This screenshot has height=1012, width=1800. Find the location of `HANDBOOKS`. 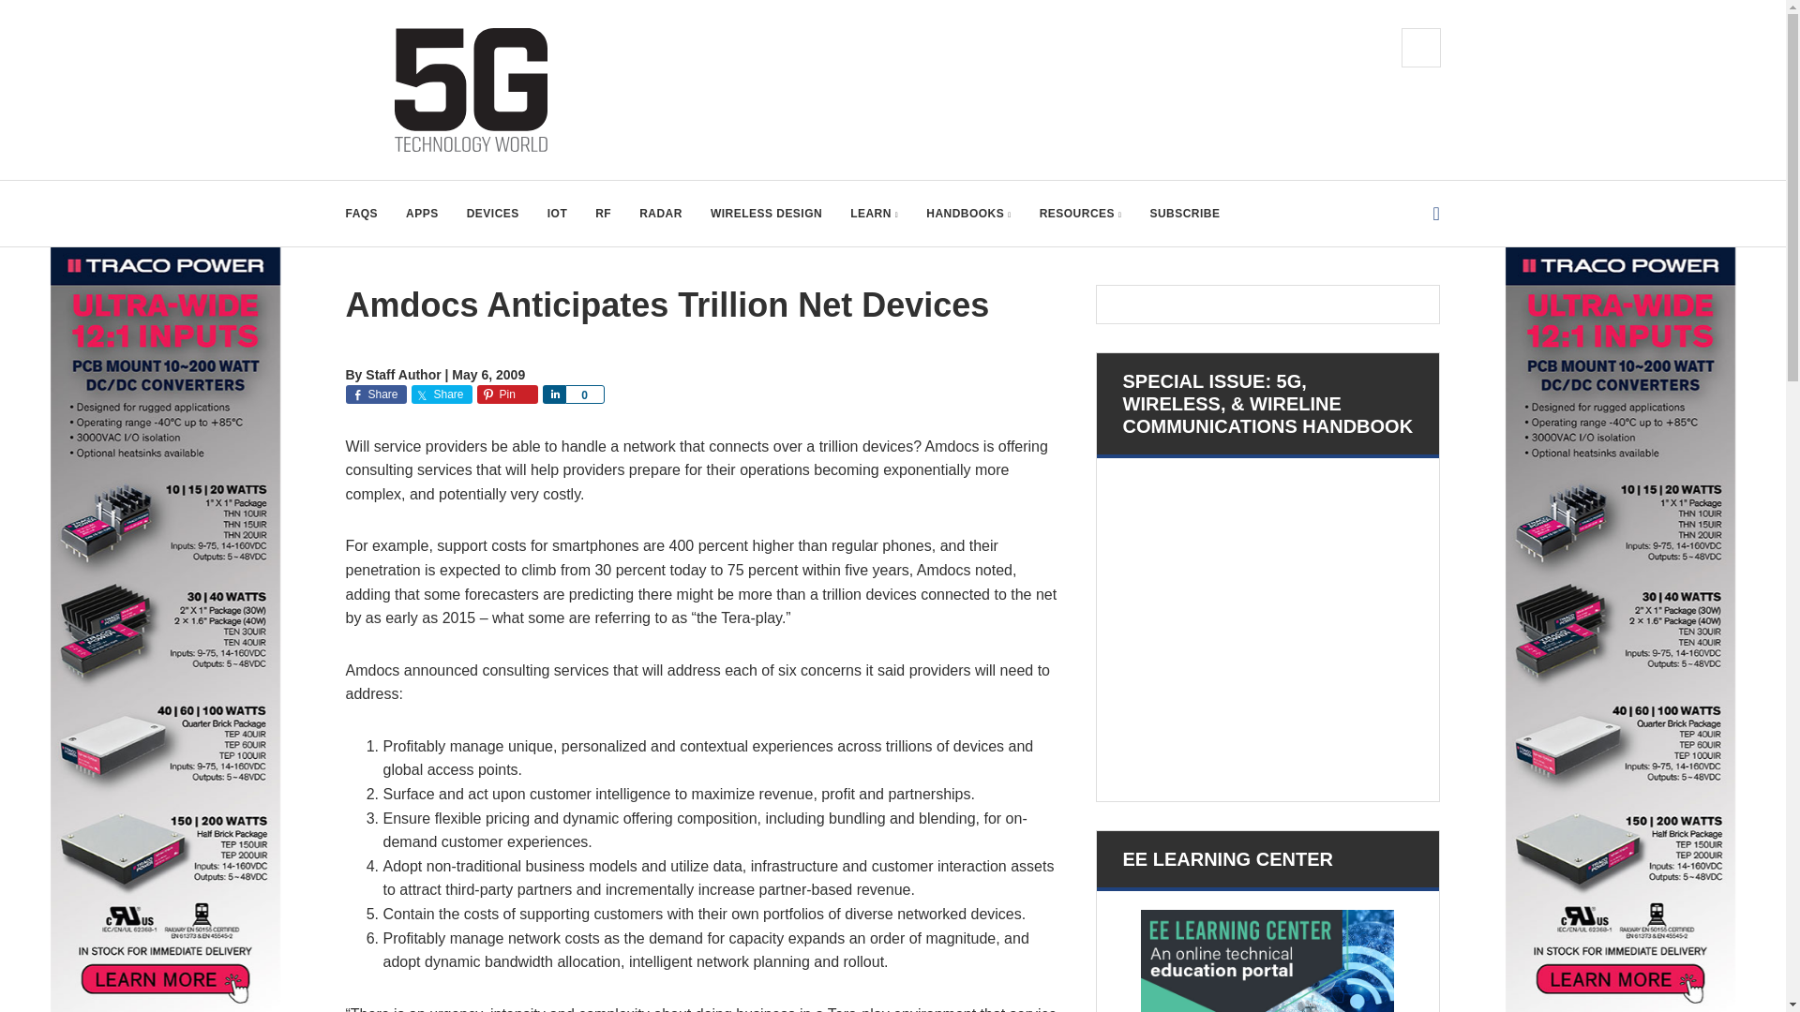

HANDBOOKS is located at coordinates (967, 214).